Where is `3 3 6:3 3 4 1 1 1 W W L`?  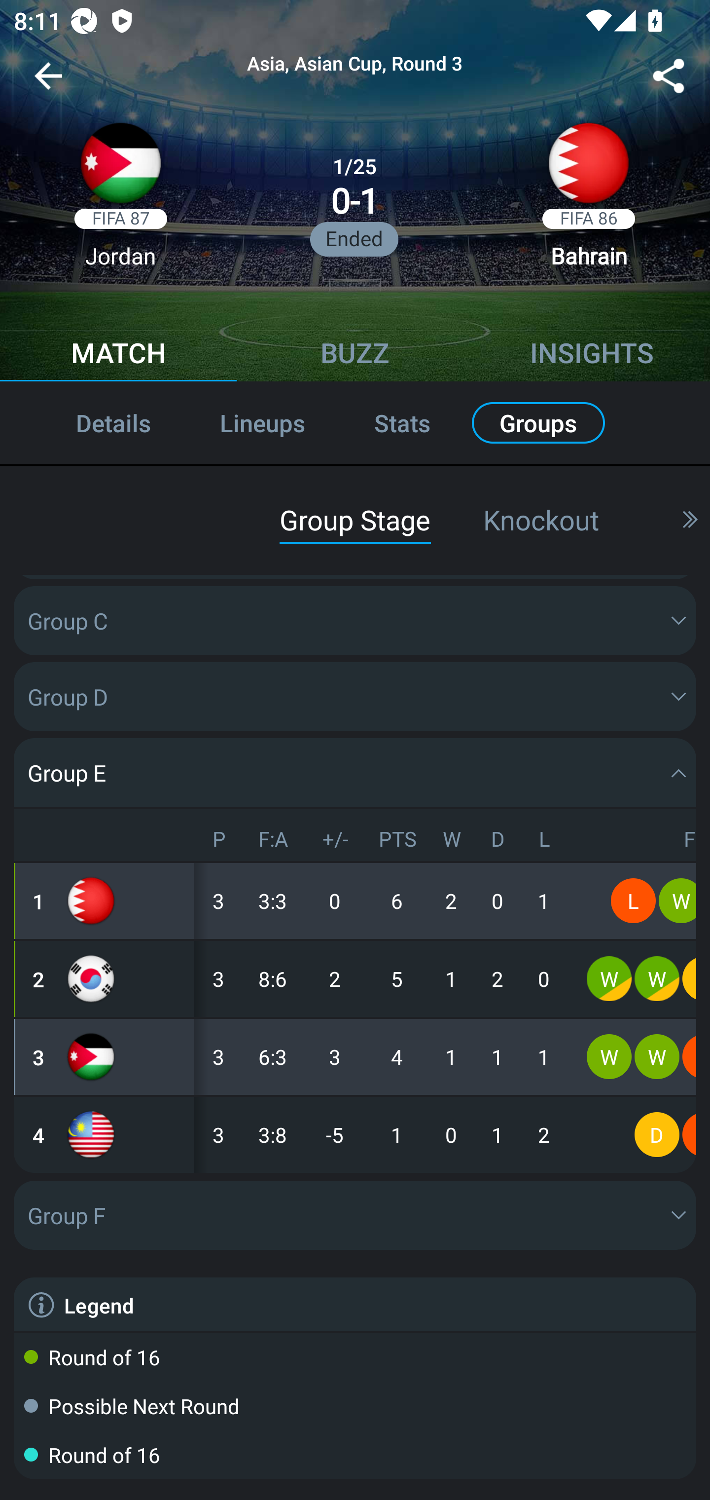 3 3 6:3 3 4 1 1 1 W W L is located at coordinates (355, 1057).